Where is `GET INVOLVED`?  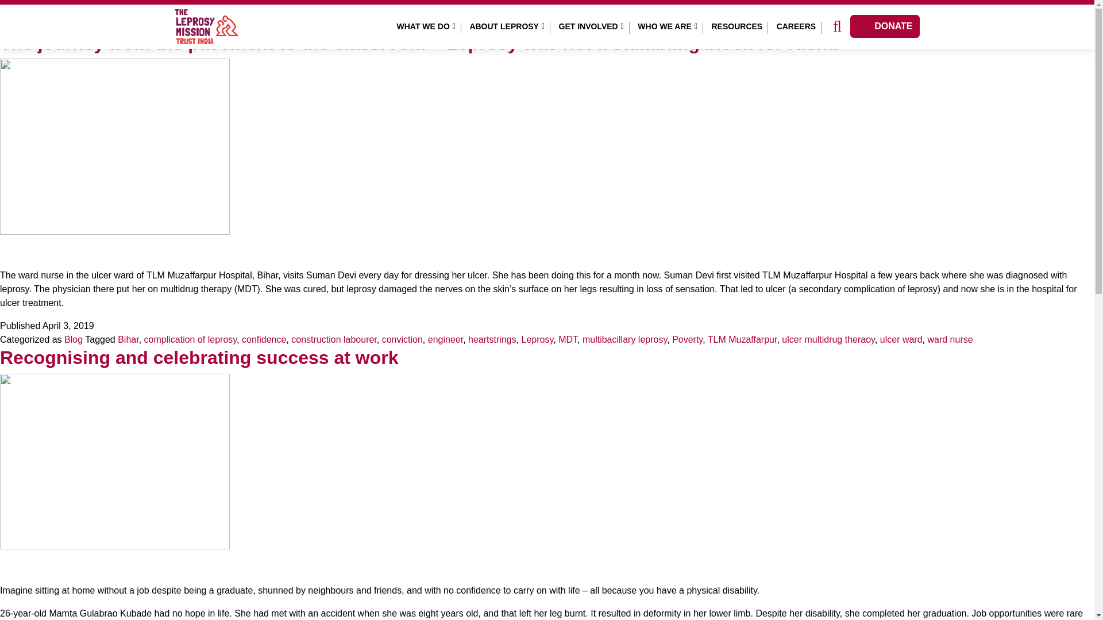 GET INVOLVED is located at coordinates (592, 26).